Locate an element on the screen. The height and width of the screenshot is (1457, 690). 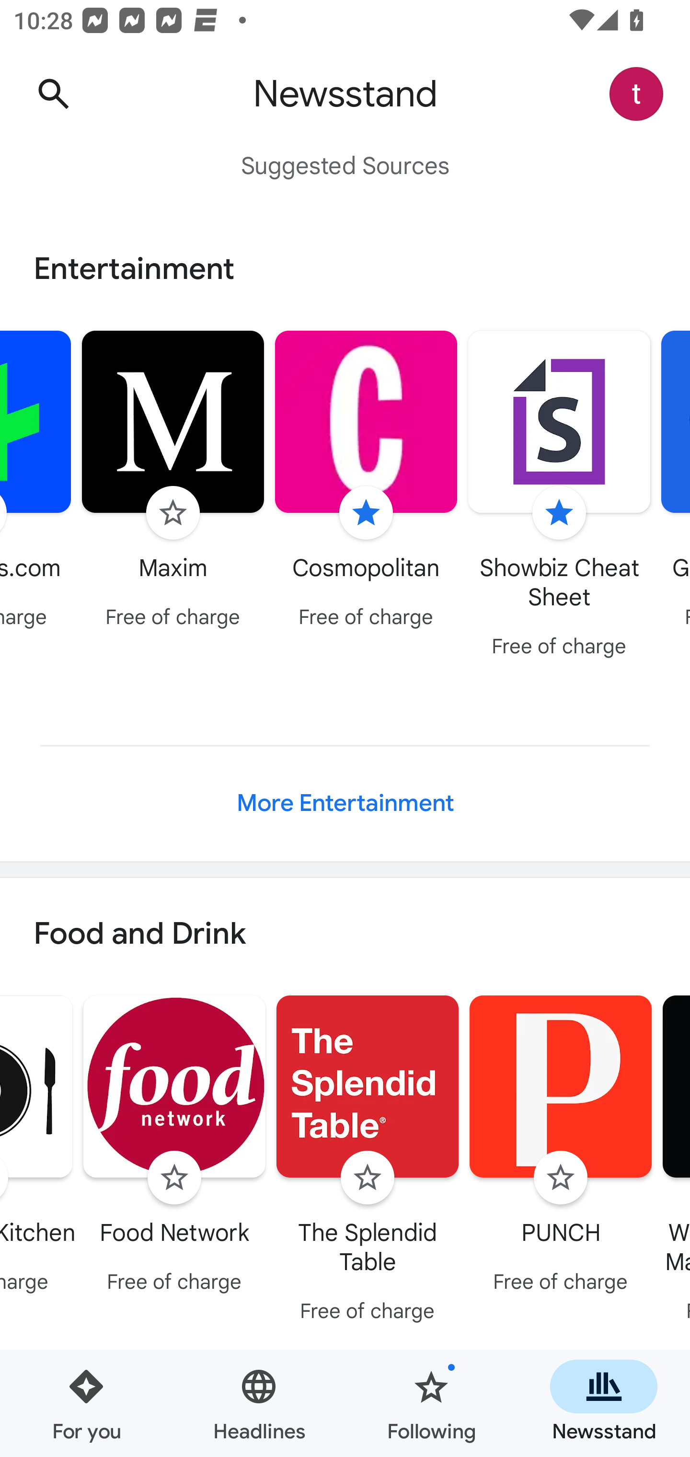
Entertainment is located at coordinates (345, 268).